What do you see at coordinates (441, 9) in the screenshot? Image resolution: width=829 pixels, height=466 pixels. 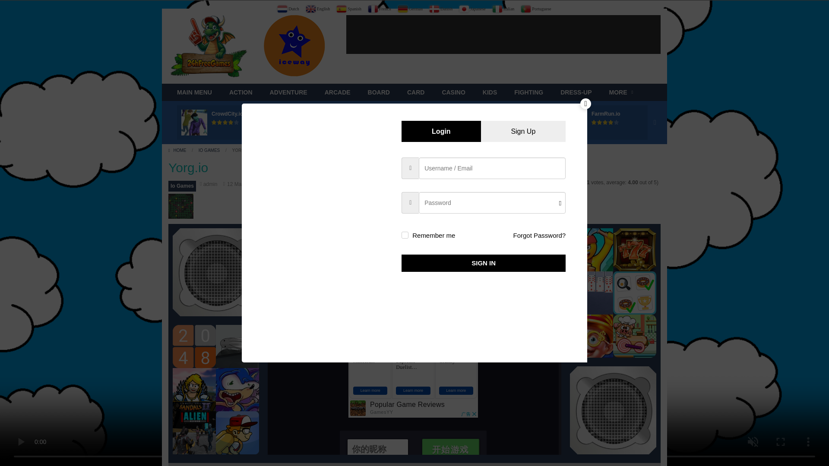 I see `Danish` at bounding box center [441, 9].